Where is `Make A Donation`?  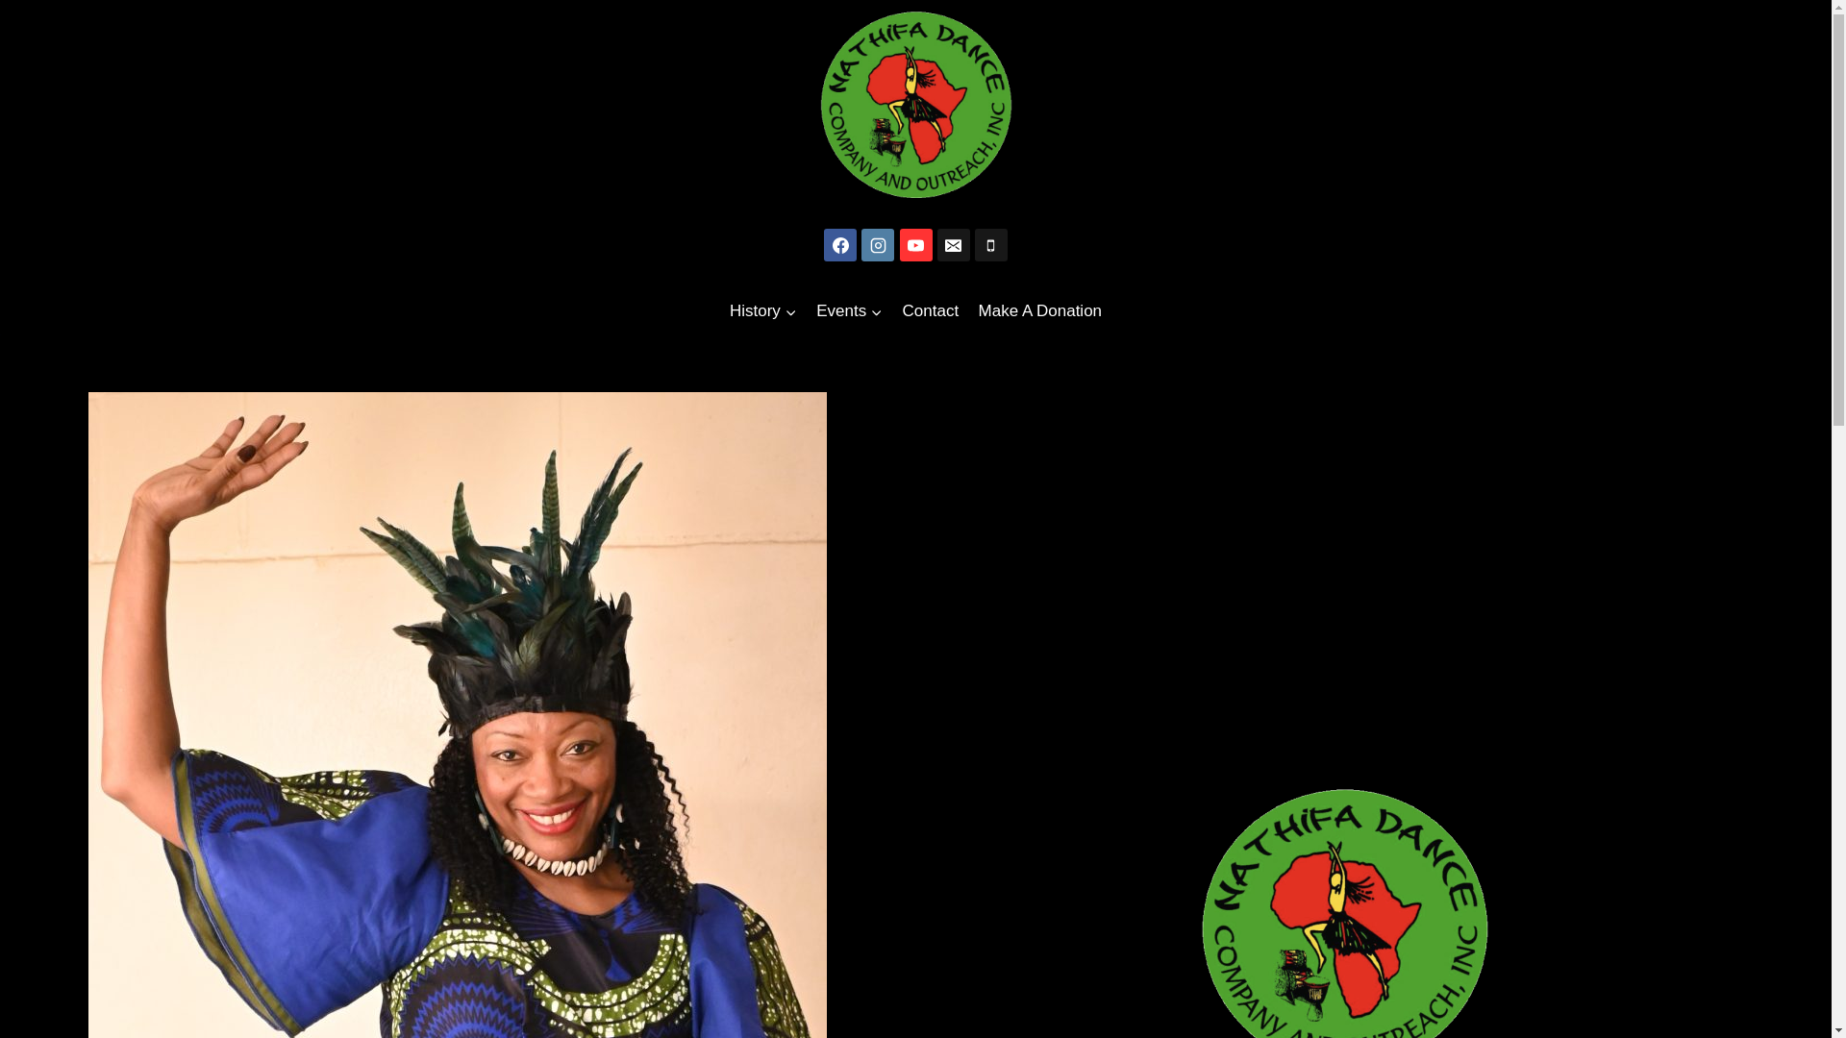 Make A Donation is located at coordinates (1038, 311).